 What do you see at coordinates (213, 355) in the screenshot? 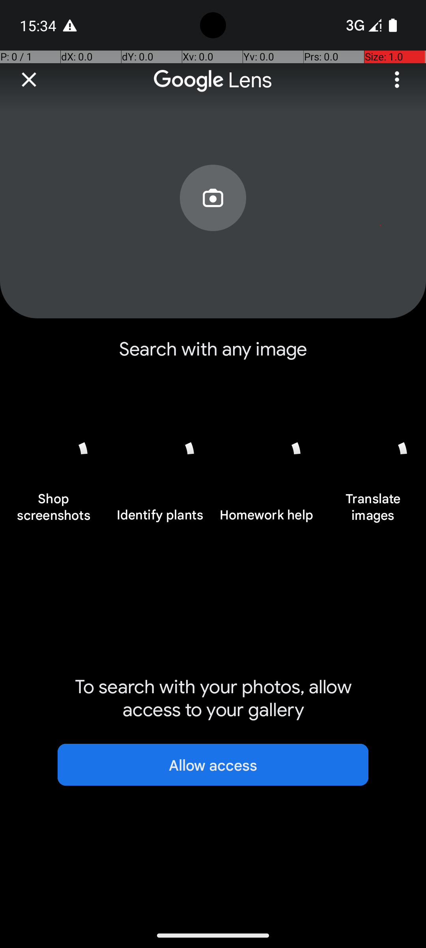
I see `Search with any image` at bounding box center [213, 355].